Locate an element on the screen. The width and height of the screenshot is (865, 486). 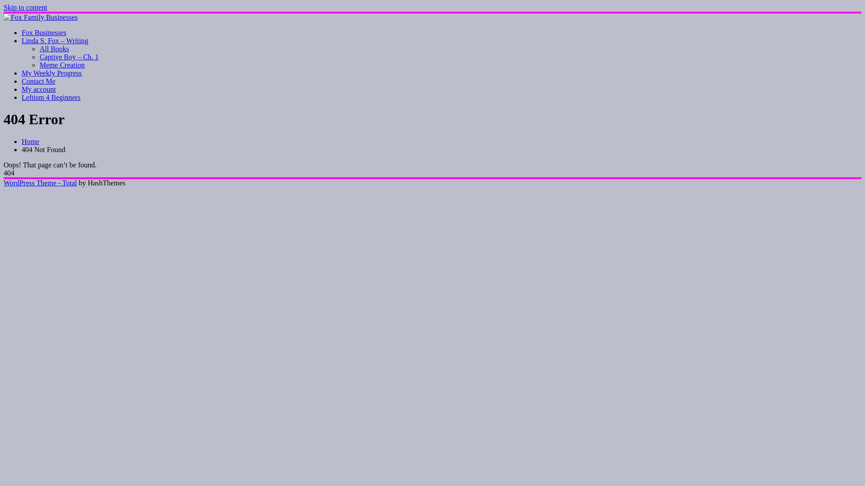
Fox Businesses is located at coordinates (44, 32).